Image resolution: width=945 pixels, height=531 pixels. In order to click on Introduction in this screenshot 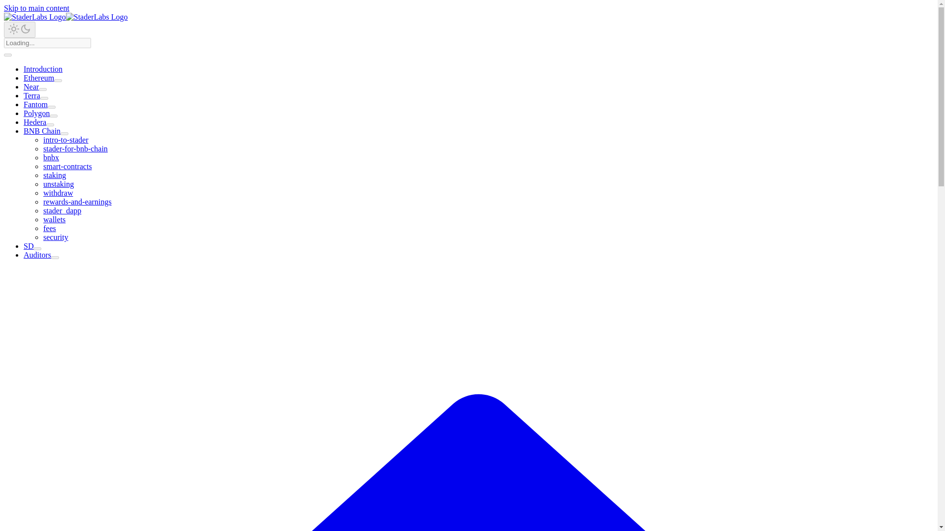, I will do `click(43, 69)`.